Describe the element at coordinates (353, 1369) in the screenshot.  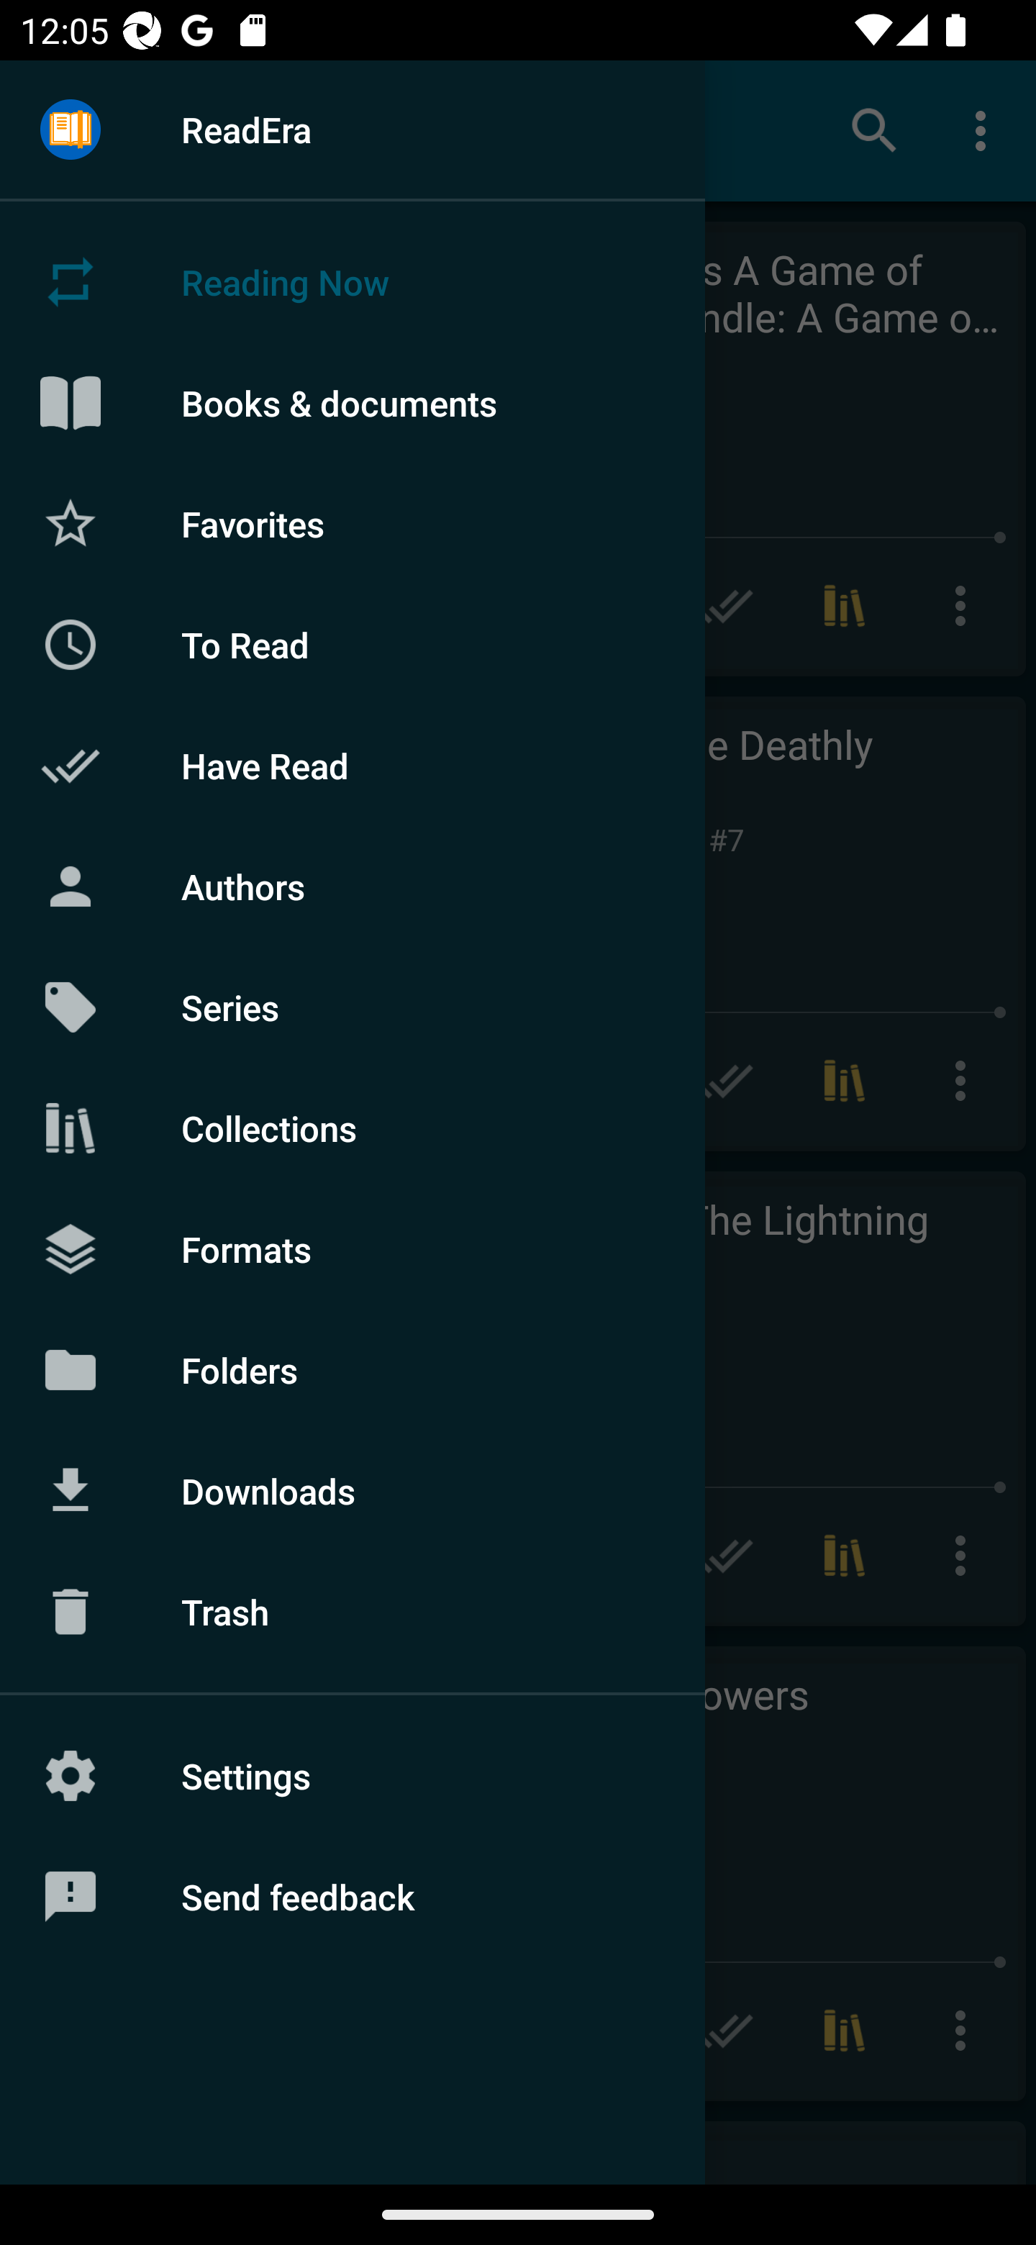
I see `Folders` at that location.